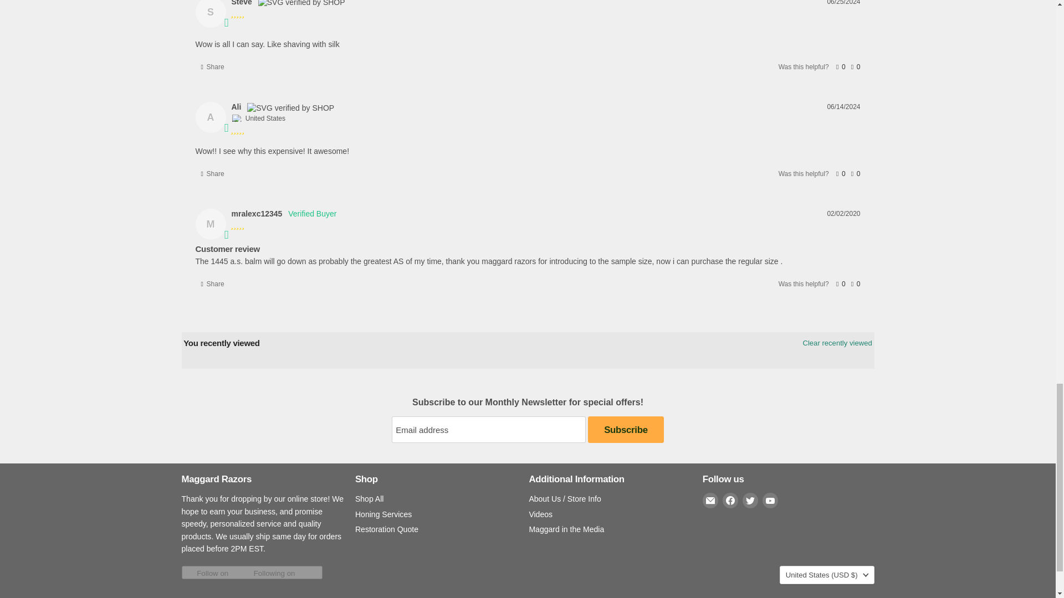 This screenshot has height=598, width=1064. What do you see at coordinates (625, 430) in the screenshot?
I see `Subscribe` at bounding box center [625, 430].